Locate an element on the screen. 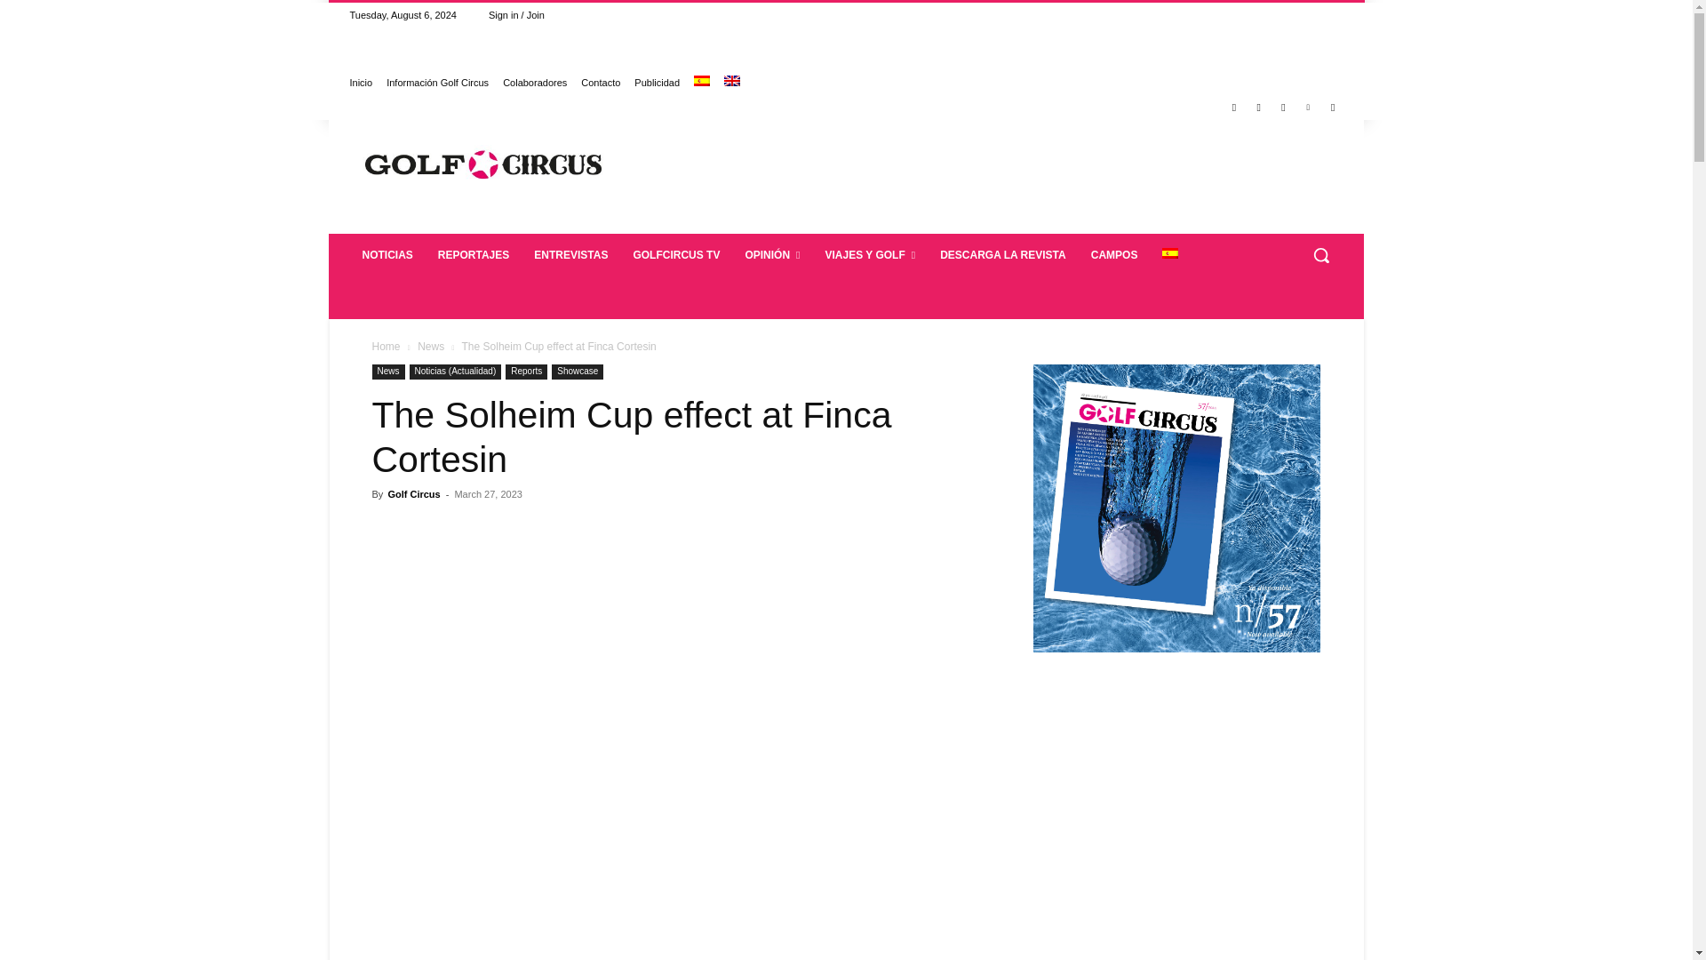 This screenshot has height=960, width=1706. Youtube is located at coordinates (1333, 108).